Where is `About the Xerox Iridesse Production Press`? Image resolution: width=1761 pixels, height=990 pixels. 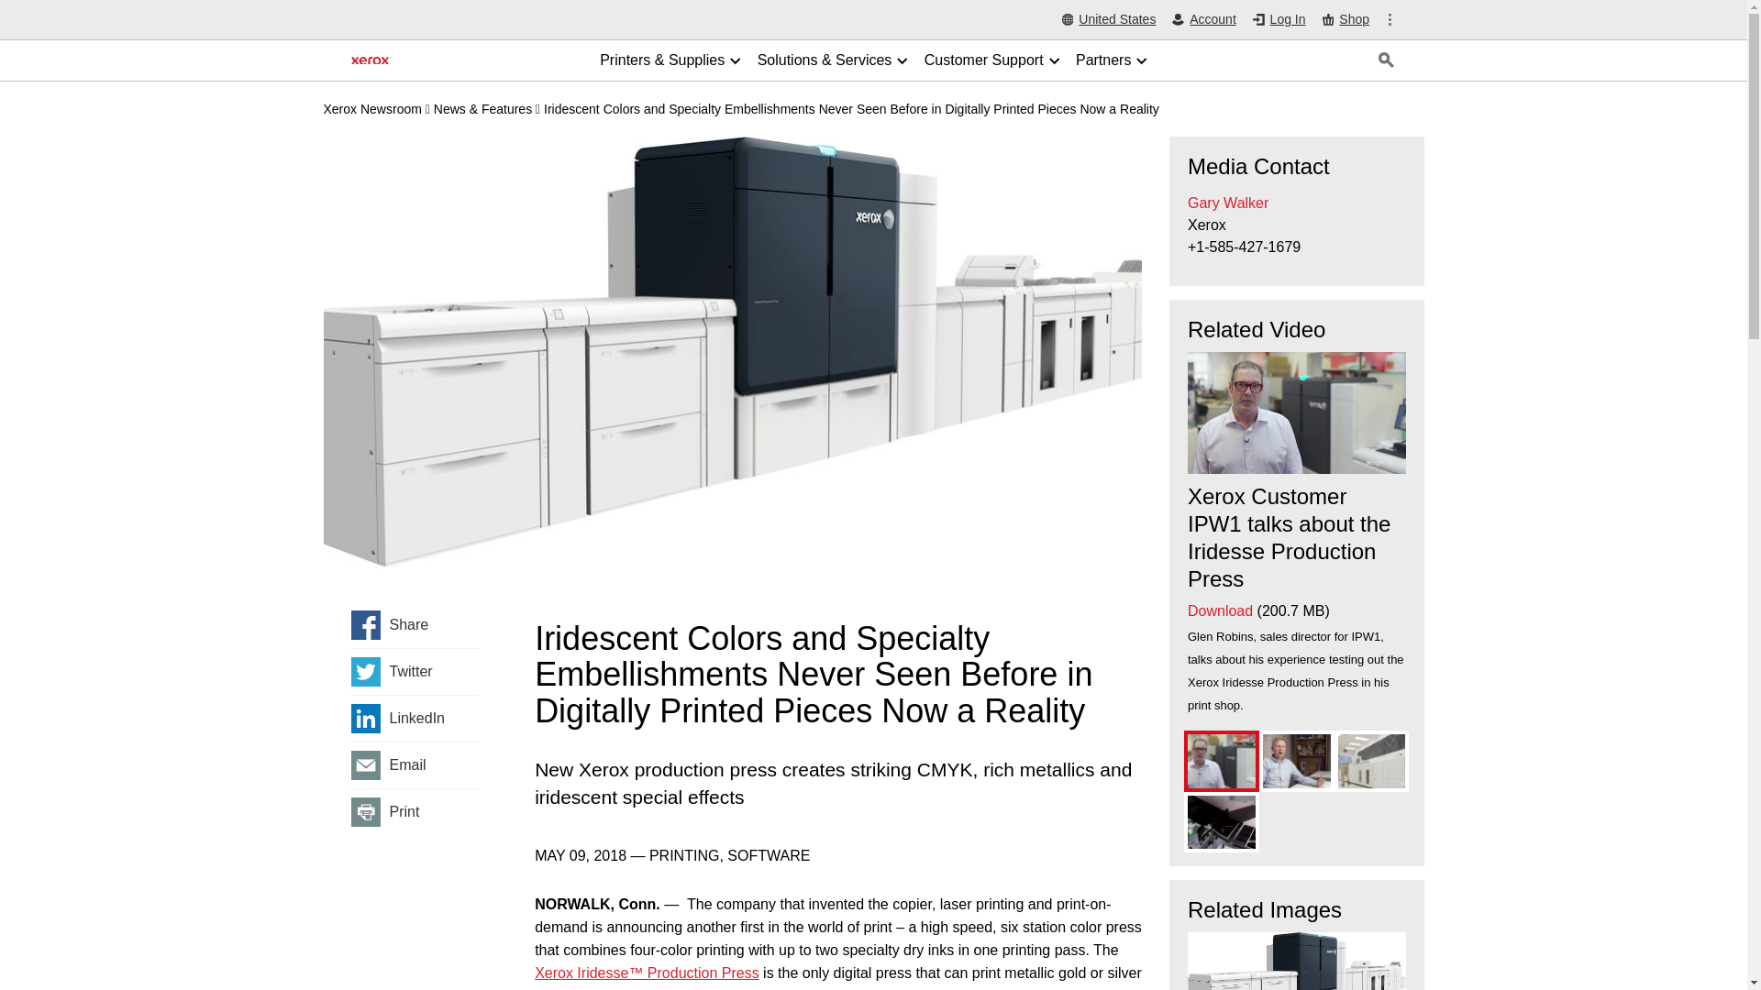 About the Xerox Iridesse Production Press is located at coordinates (1372, 761).